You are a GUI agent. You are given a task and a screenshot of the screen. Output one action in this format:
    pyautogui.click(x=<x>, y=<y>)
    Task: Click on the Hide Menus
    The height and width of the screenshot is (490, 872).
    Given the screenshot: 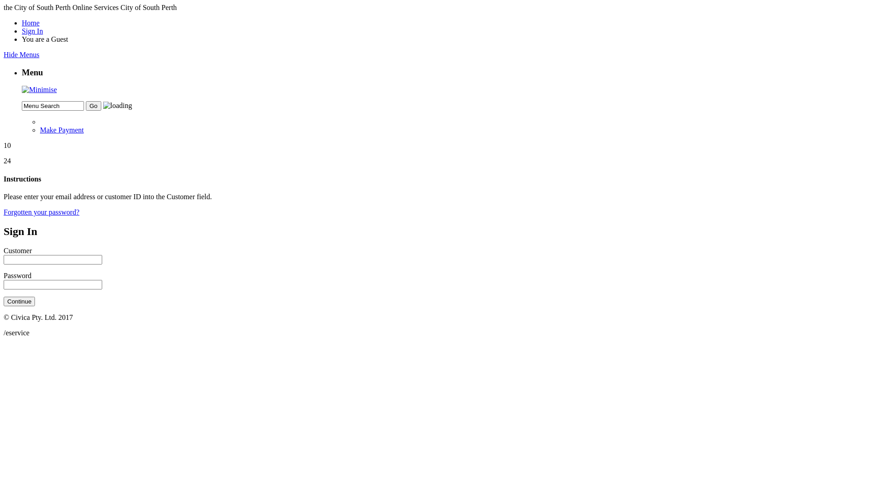 What is the action you would take?
    pyautogui.click(x=22, y=54)
    